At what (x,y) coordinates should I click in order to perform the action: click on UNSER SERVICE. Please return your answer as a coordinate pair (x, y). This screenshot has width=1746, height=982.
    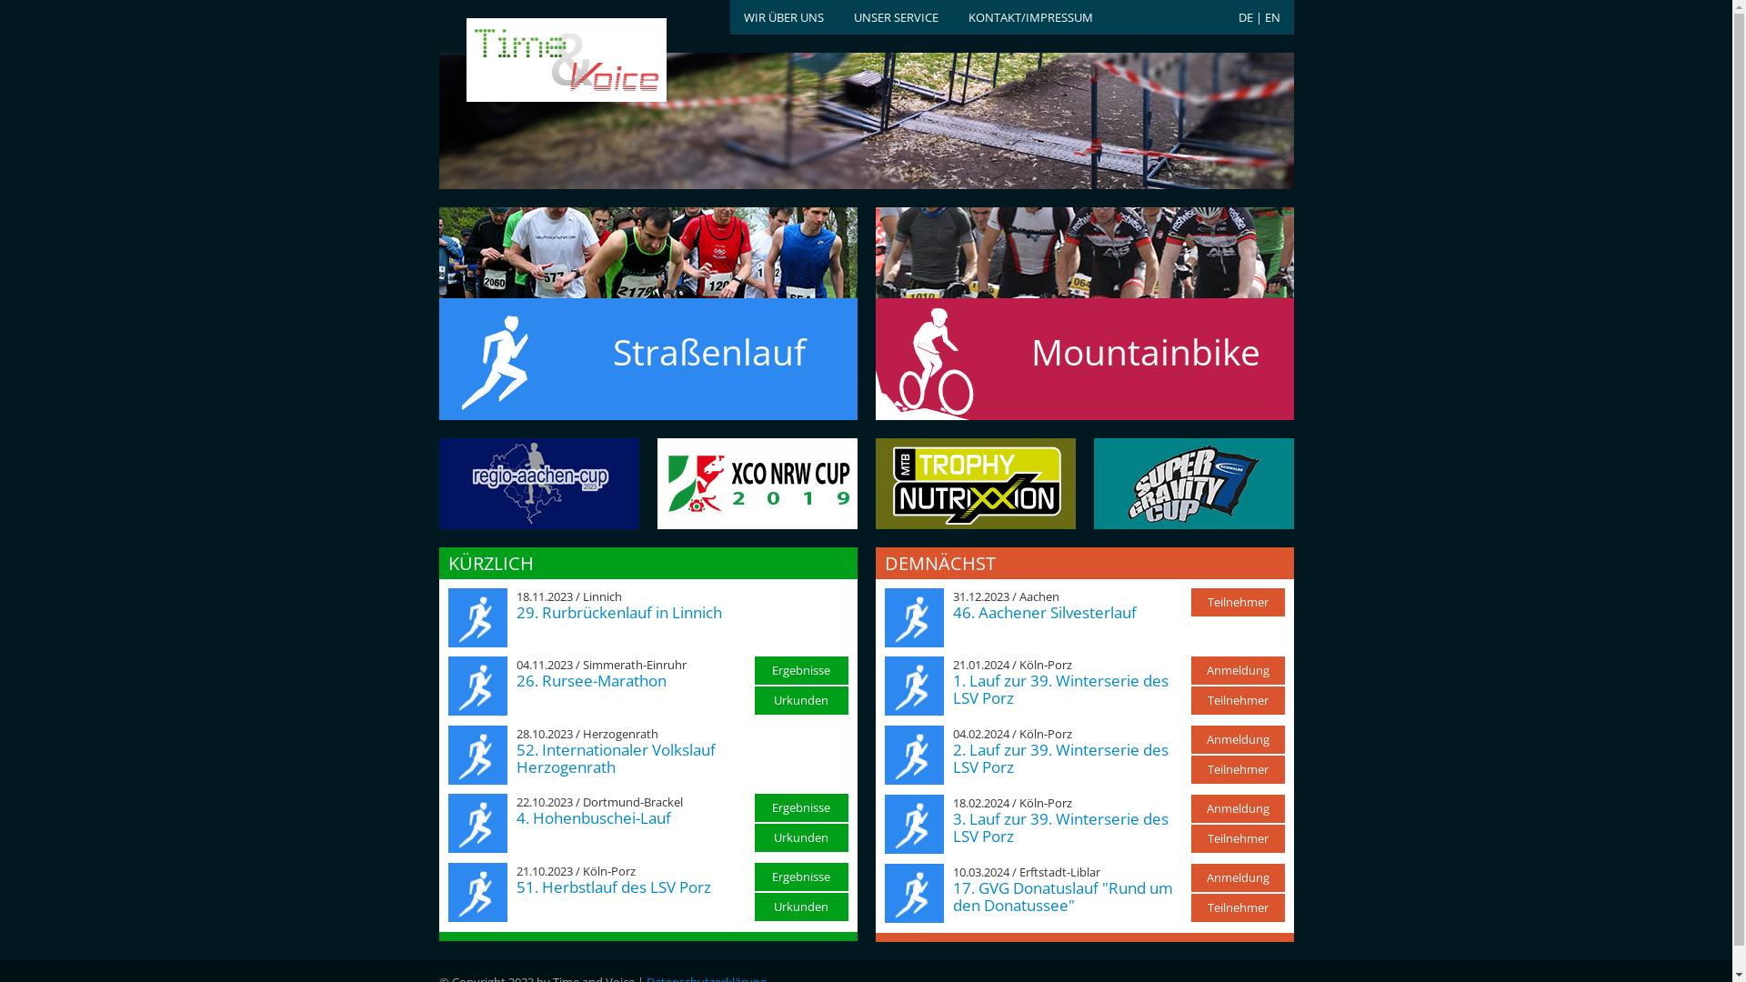
    Looking at the image, I should click on (895, 17).